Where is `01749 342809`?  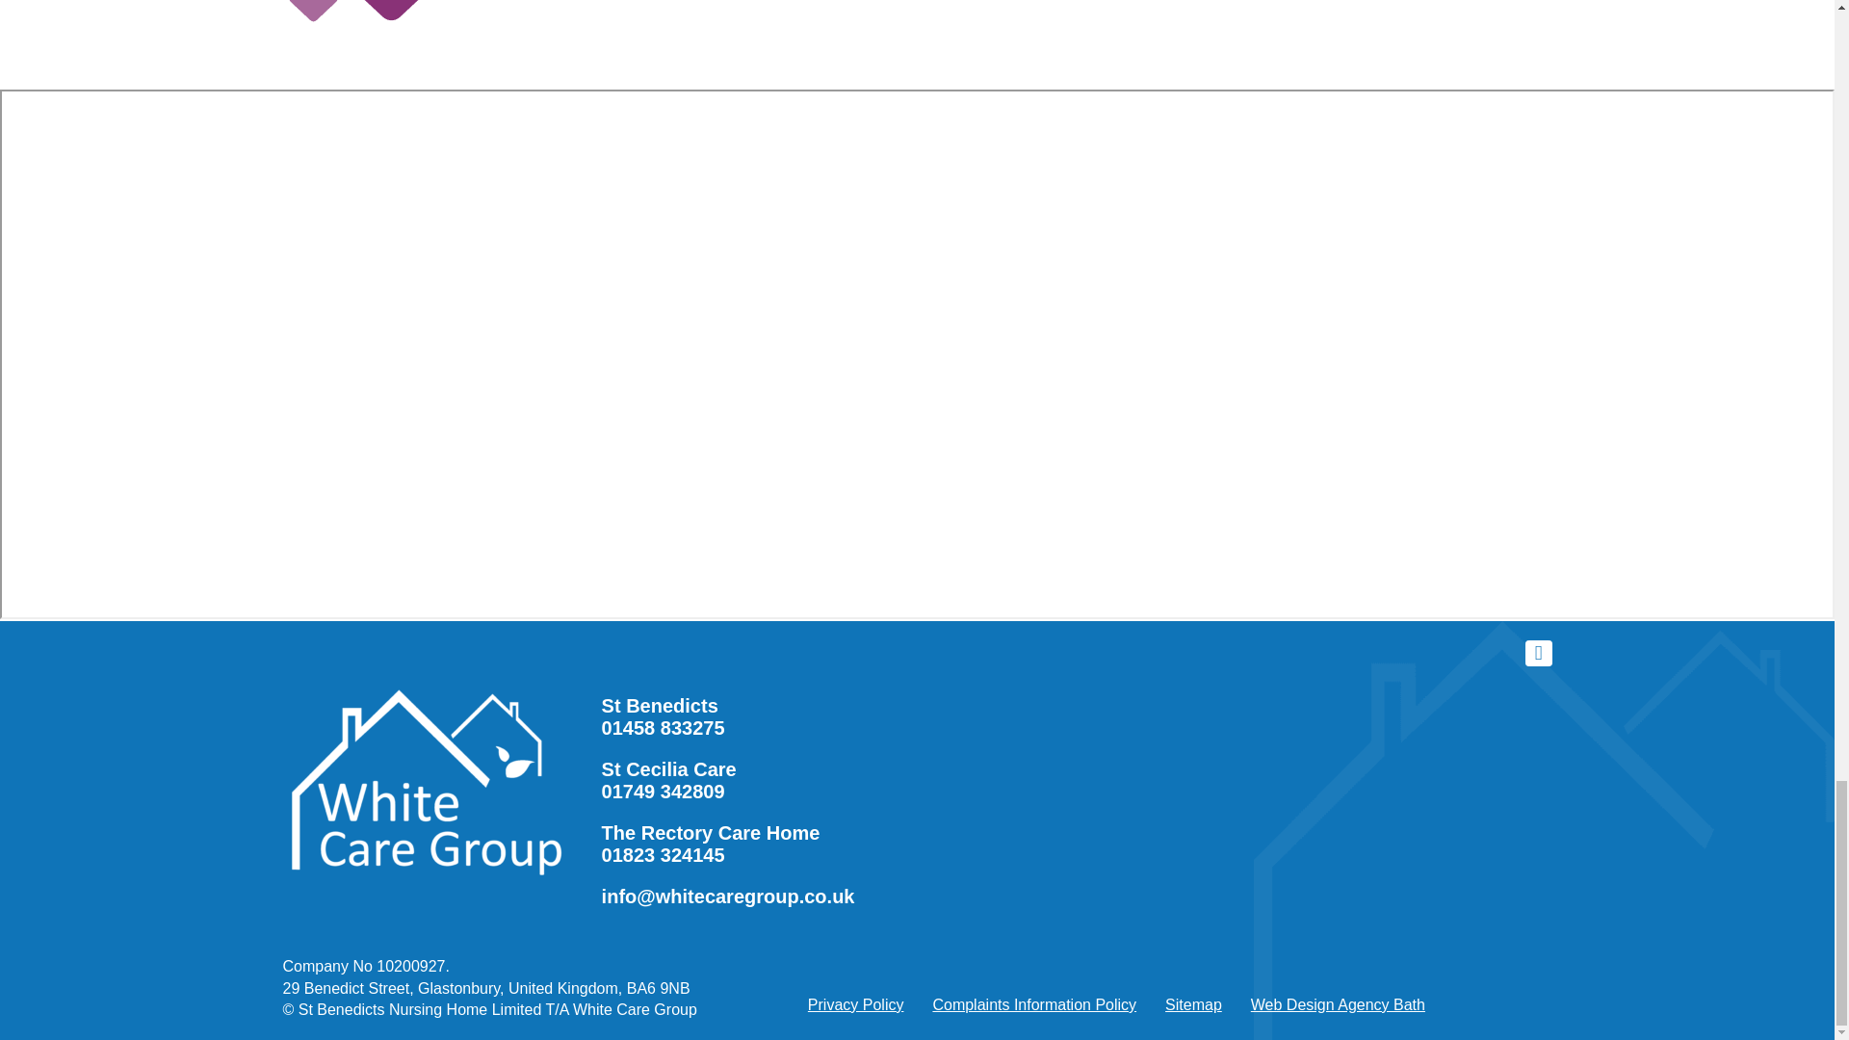
01749 342809 is located at coordinates (663, 792).